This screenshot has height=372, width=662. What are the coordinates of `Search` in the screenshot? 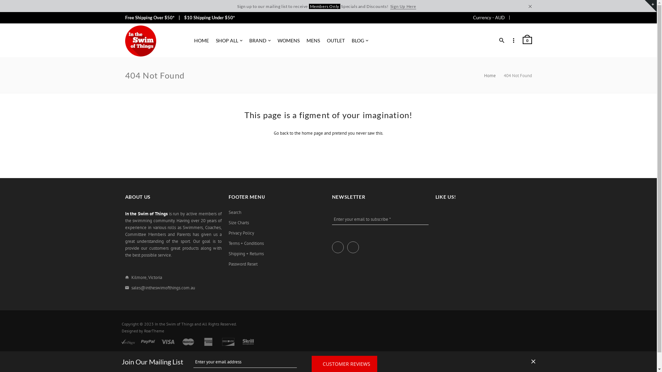 It's located at (234, 213).